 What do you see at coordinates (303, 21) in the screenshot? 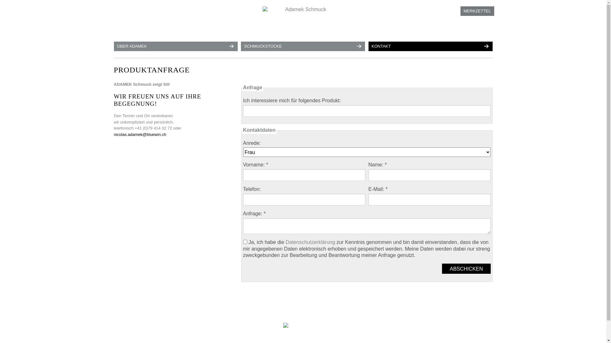
I see `Zur Startseite von Adamek Schmuck` at bounding box center [303, 21].